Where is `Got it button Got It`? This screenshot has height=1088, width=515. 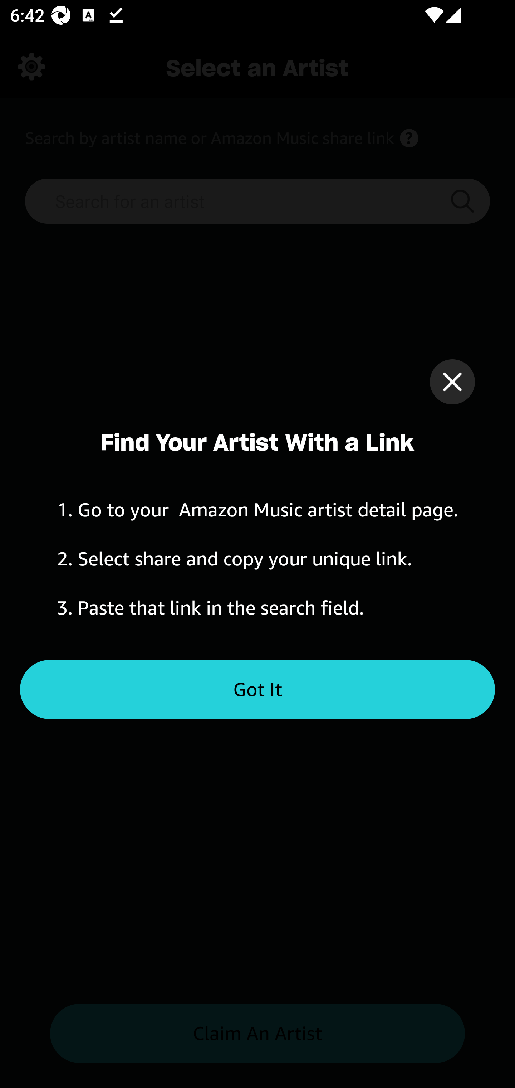
Got it button Got It is located at coordinates (257, 690).